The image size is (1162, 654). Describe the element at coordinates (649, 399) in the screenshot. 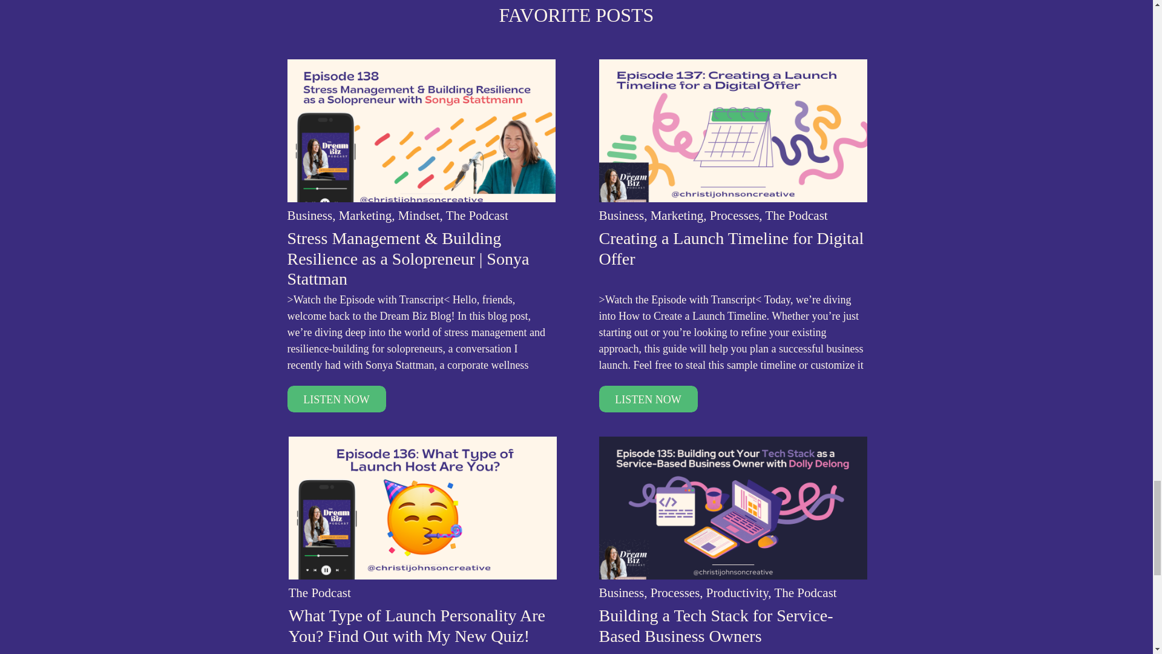

I see `Creating a Launch Timeline for Digital Offer` at that location.